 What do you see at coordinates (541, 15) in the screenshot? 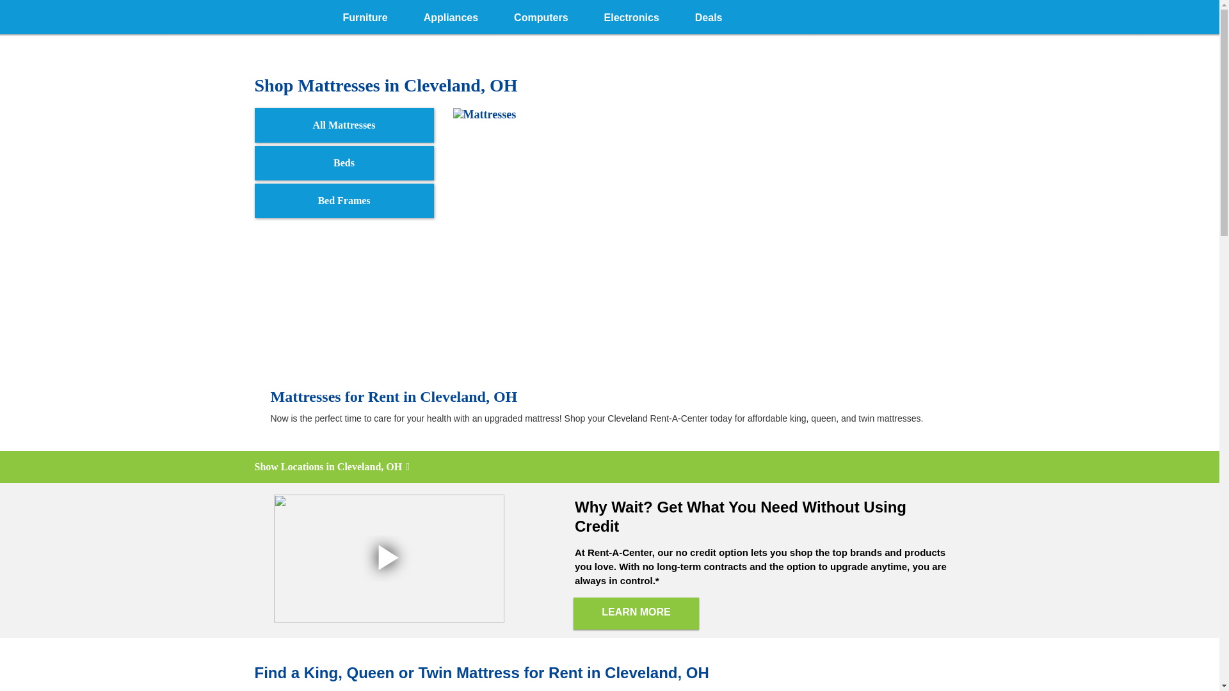
I see `Computers` at bounding box center [541, 15].